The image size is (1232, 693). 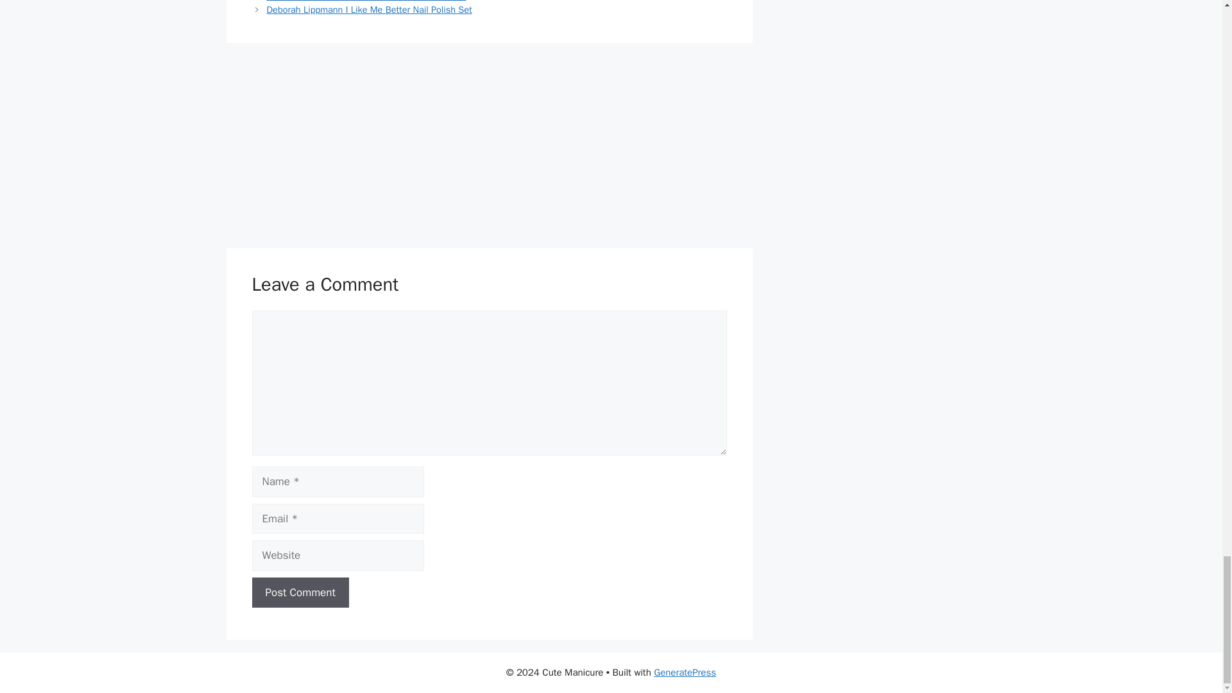 I want to click on Deborah Lippmann I Like Me Better Nail Polish Set, so click(x=370, y=9).